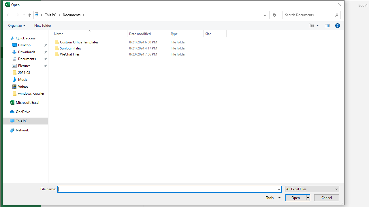 The width and height of the screenshot is (369, 207). What do you see at coordinates (146, 15) in the screenshot?
I see `Address: Documents` at bounding box center [146, 15].